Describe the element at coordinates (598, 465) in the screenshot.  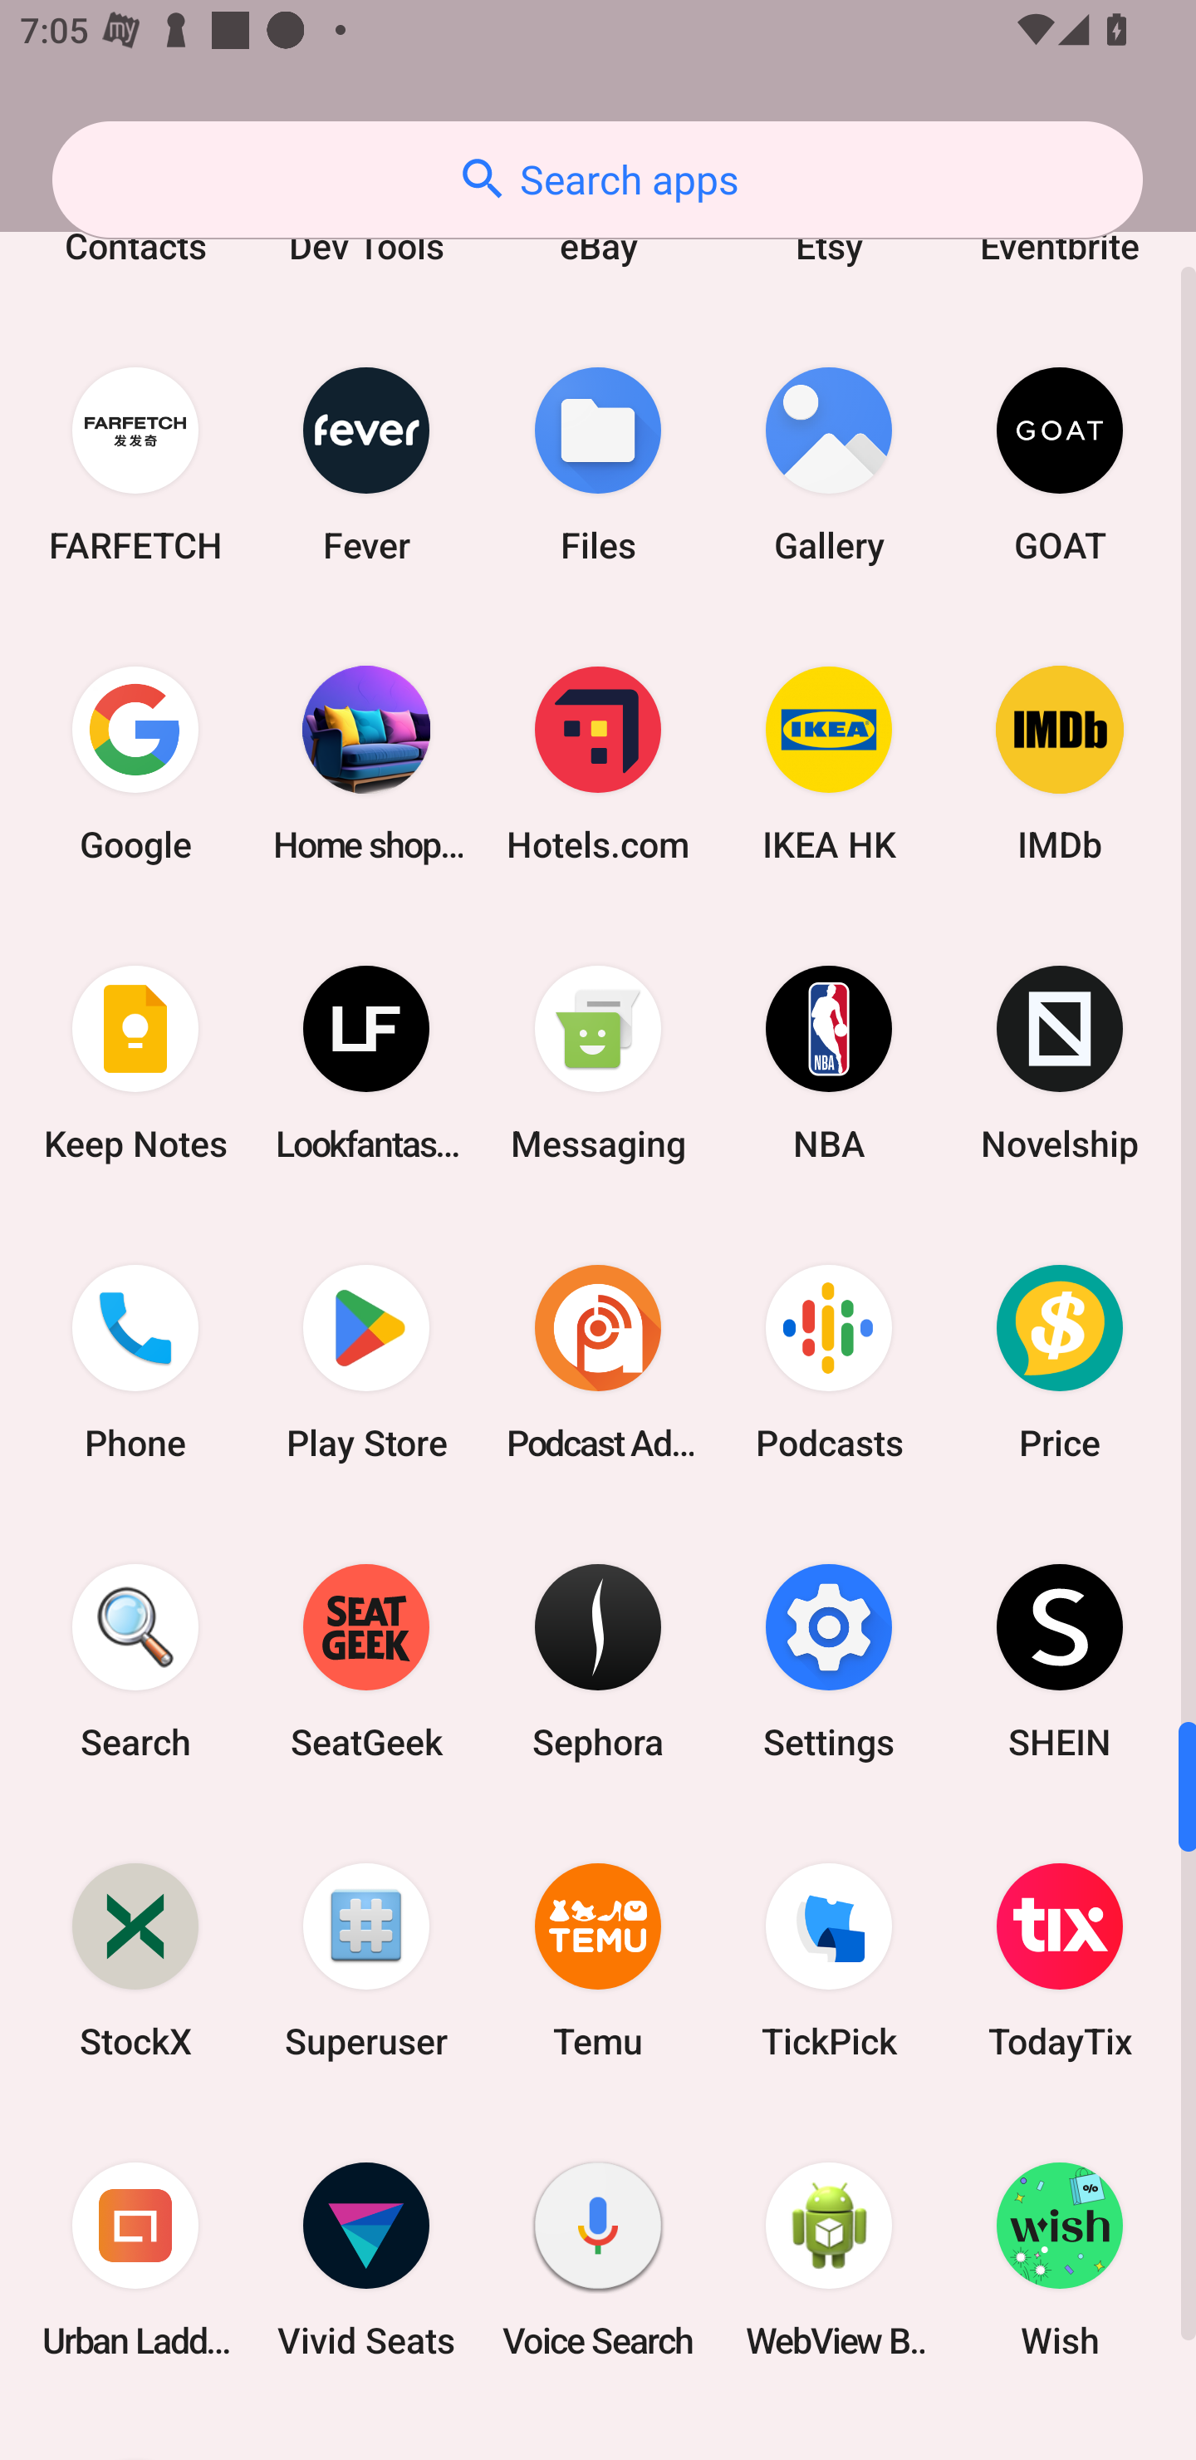
I see `Files` at that location.